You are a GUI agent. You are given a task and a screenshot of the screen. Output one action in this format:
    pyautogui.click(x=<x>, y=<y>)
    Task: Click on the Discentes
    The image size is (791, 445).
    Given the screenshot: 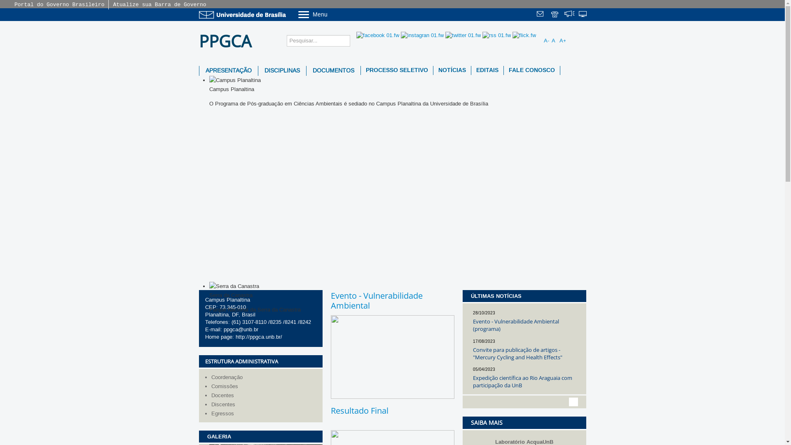 What is the action you would take?
    pyautogui.click(x=264, y=405)
    